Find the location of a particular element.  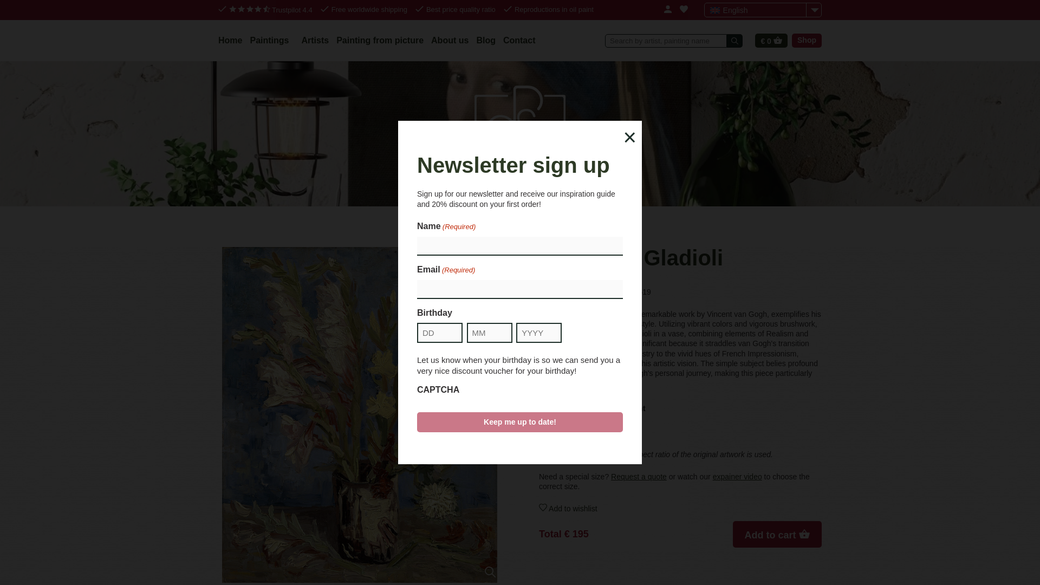

Add to wishlist is located at coordinates (680, 508).